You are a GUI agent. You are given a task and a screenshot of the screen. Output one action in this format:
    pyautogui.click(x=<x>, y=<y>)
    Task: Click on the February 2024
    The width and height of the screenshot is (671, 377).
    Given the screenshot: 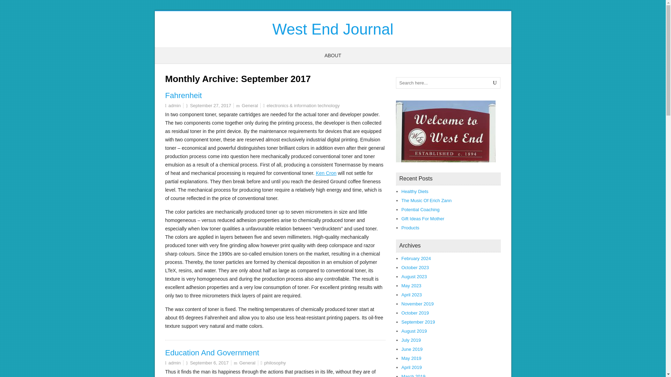 What is the action you would take?
    pyautogui.click(x=416, y=258)
    